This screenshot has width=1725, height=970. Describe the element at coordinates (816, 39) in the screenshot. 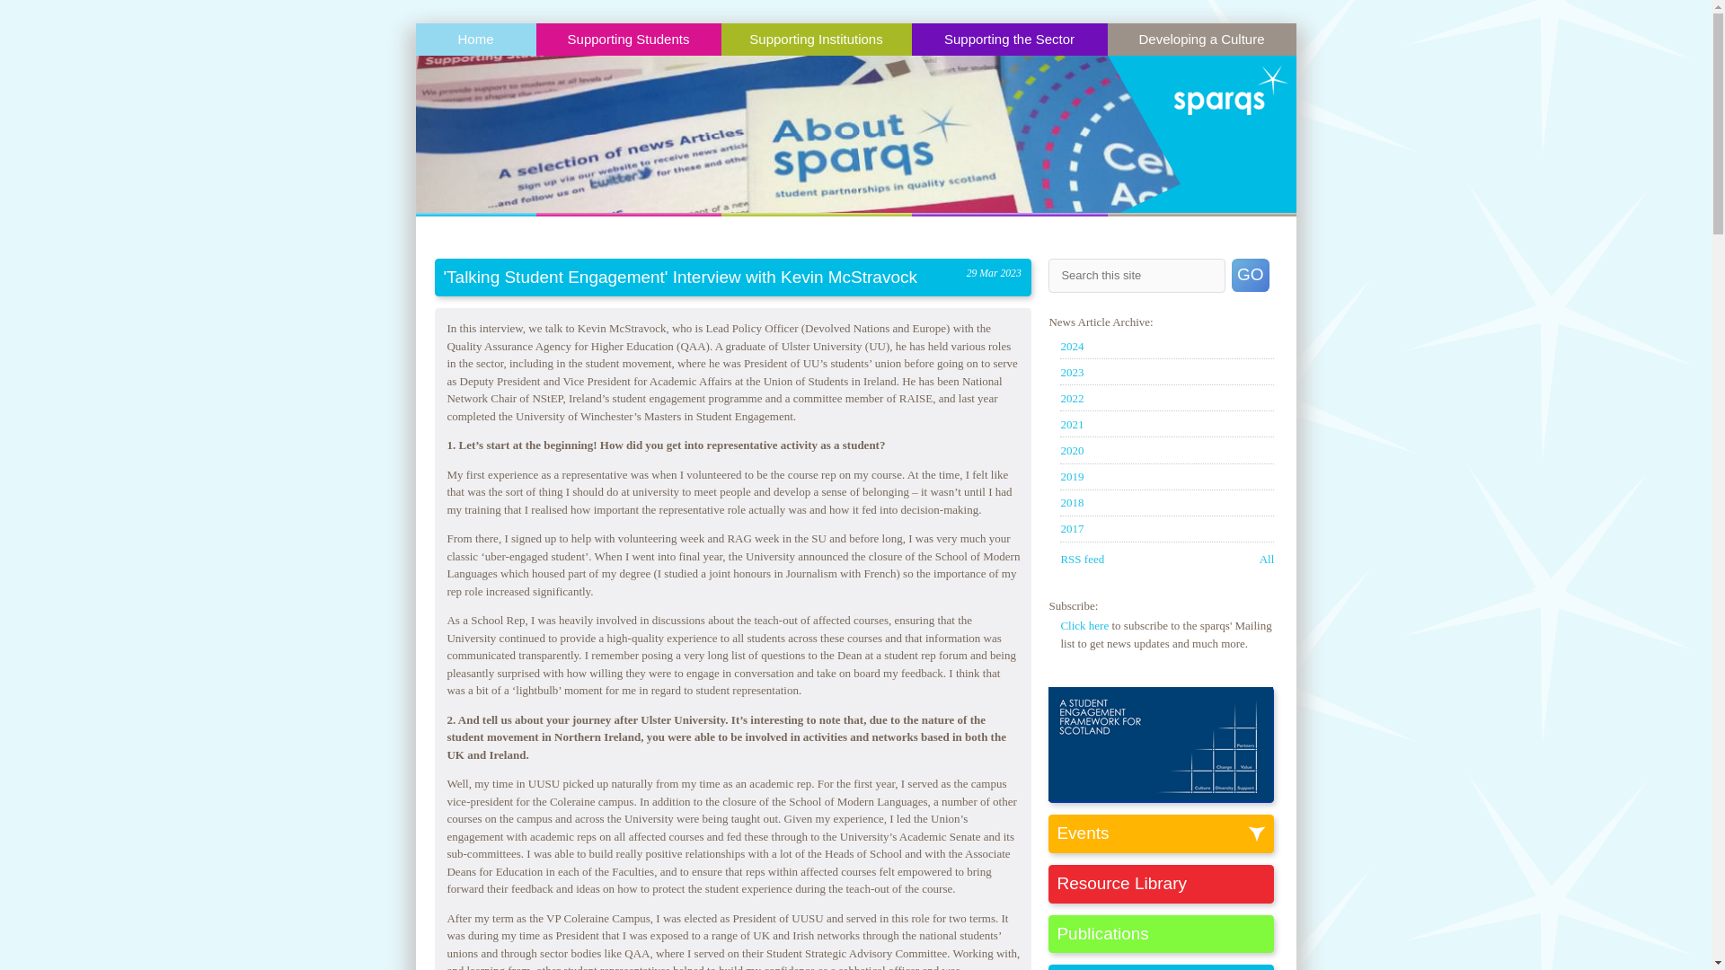

I see `Supporting Institutions` at that location.